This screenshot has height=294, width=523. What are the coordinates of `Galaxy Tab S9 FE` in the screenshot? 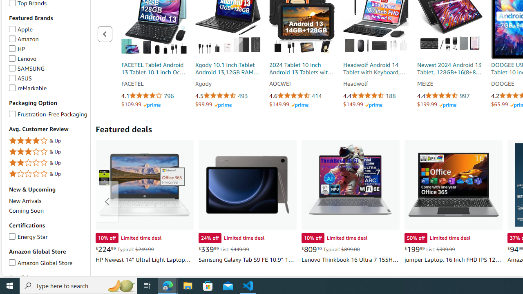 It's located at (248, 185).